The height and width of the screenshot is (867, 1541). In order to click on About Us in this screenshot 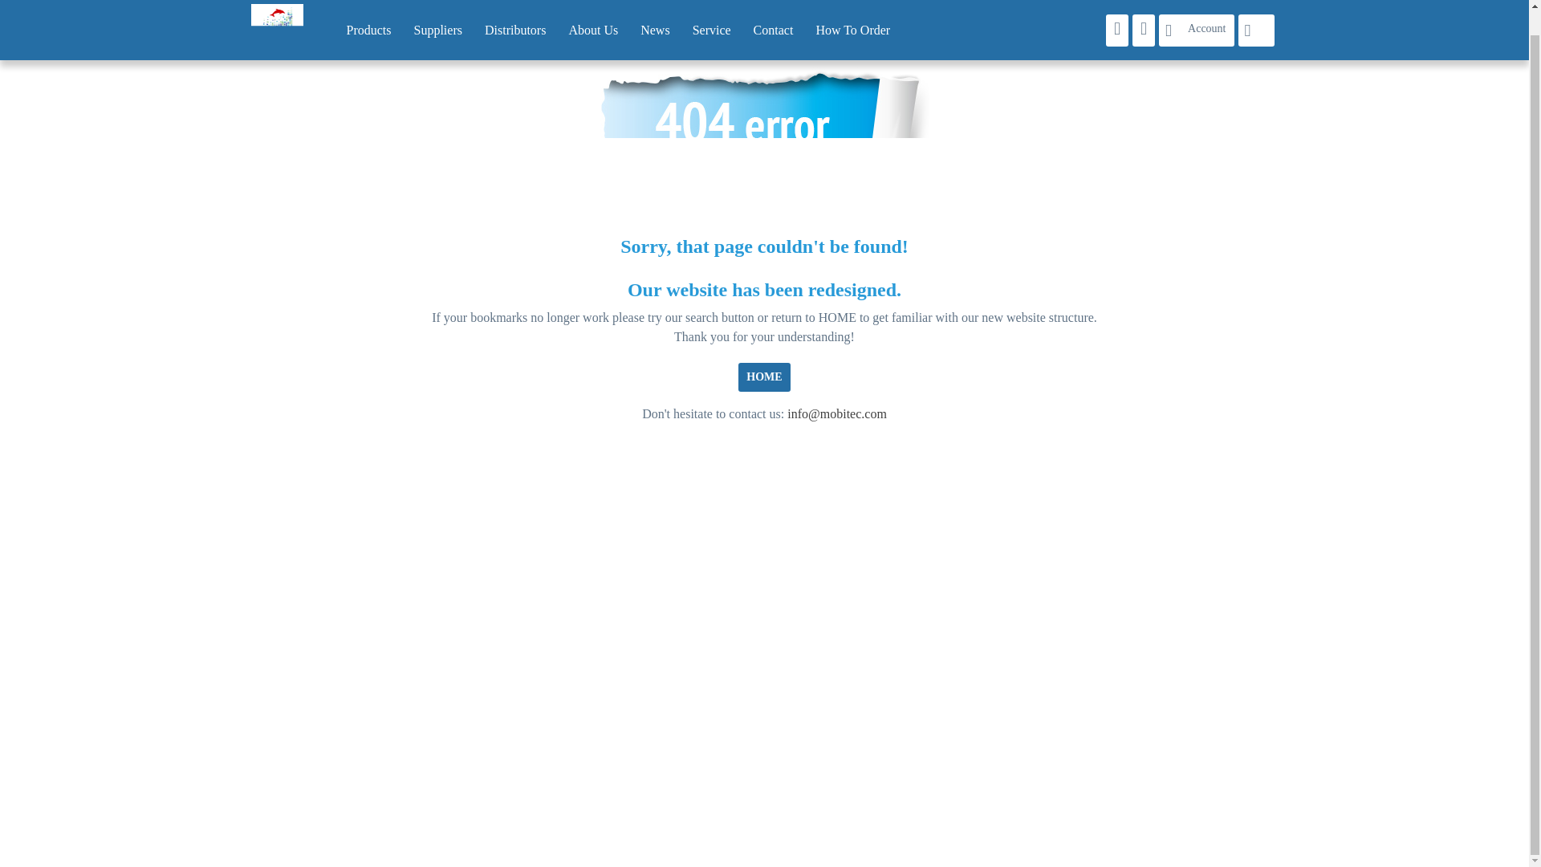, I will do `click(592, 9)`.